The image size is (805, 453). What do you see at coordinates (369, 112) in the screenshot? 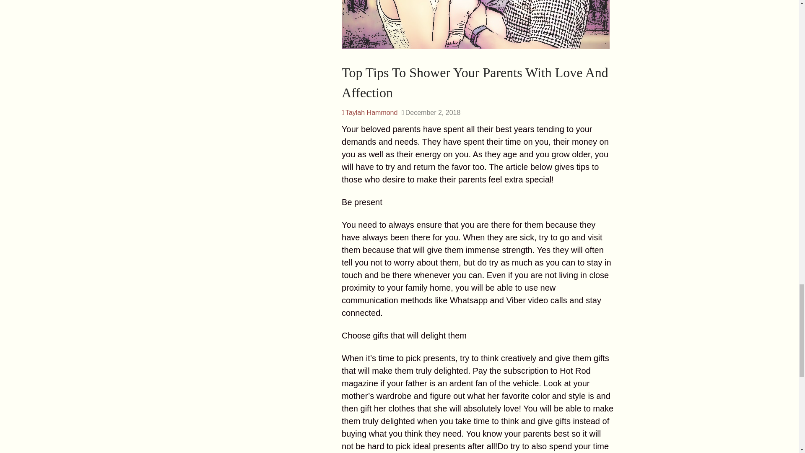
I see `Taylah Hammond` at bounding box center [369, 112].